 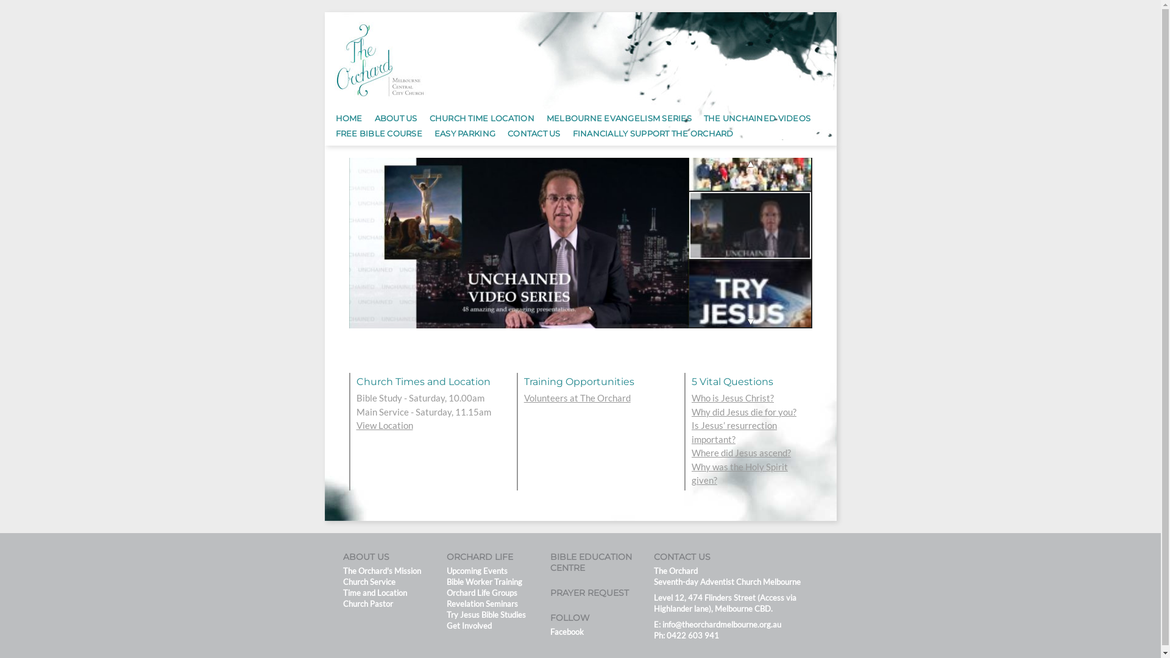 What do you see at coordinates (732, 398) in the screenshot?
I see `Who is Jesus Christ?` at bounding box center [732, 398].